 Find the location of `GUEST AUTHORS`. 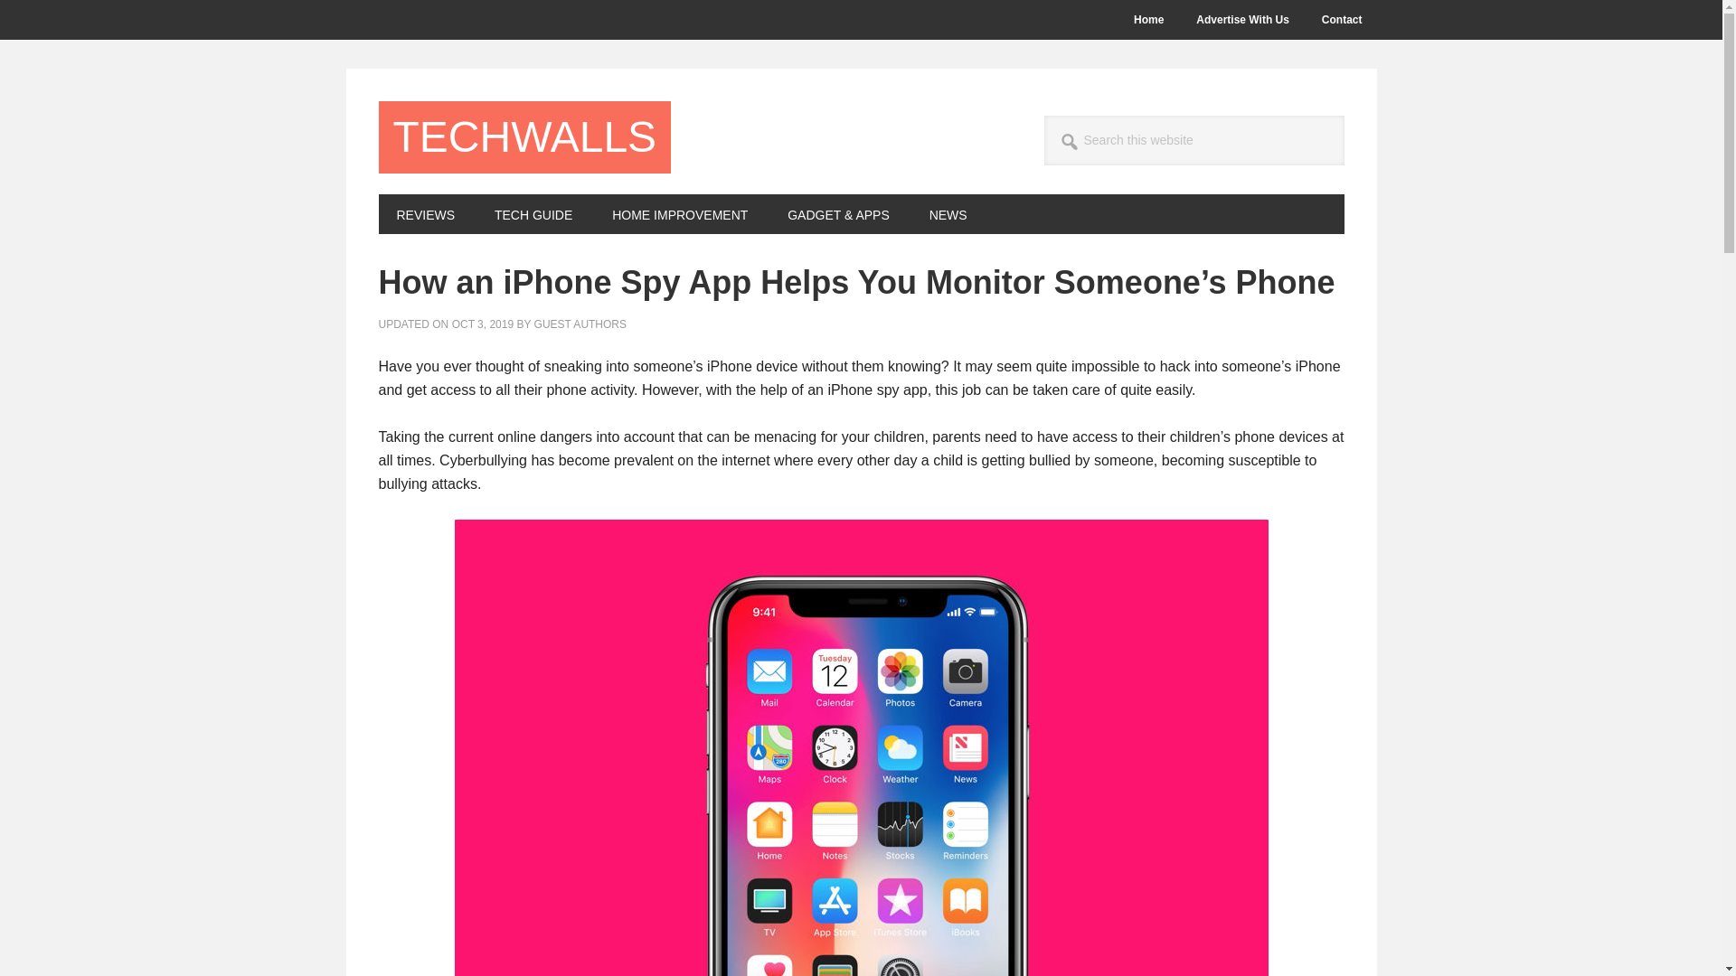

GUEST AUTHORS is located at coordinates (580, 324).